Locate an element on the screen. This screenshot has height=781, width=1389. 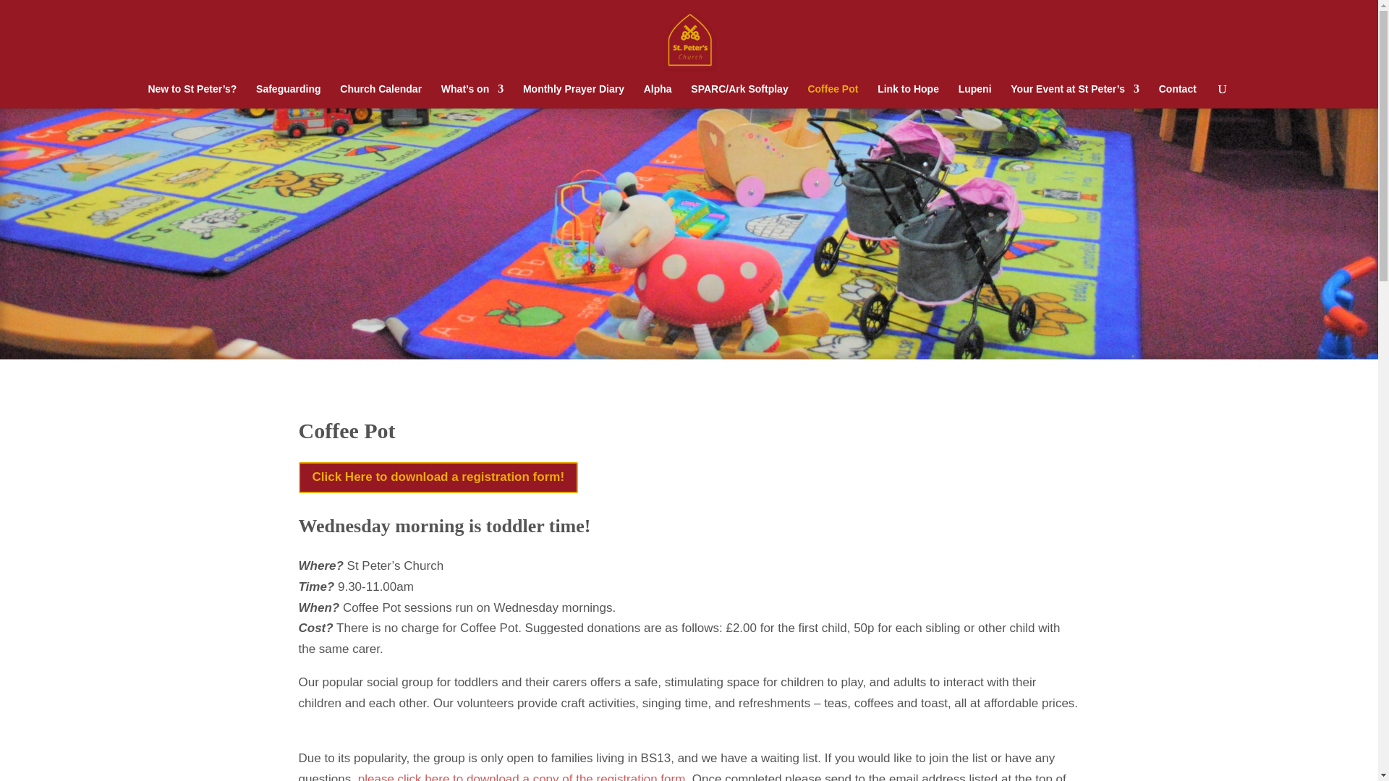
Click Here to download a registration form! is located at coordinates (438, 477).